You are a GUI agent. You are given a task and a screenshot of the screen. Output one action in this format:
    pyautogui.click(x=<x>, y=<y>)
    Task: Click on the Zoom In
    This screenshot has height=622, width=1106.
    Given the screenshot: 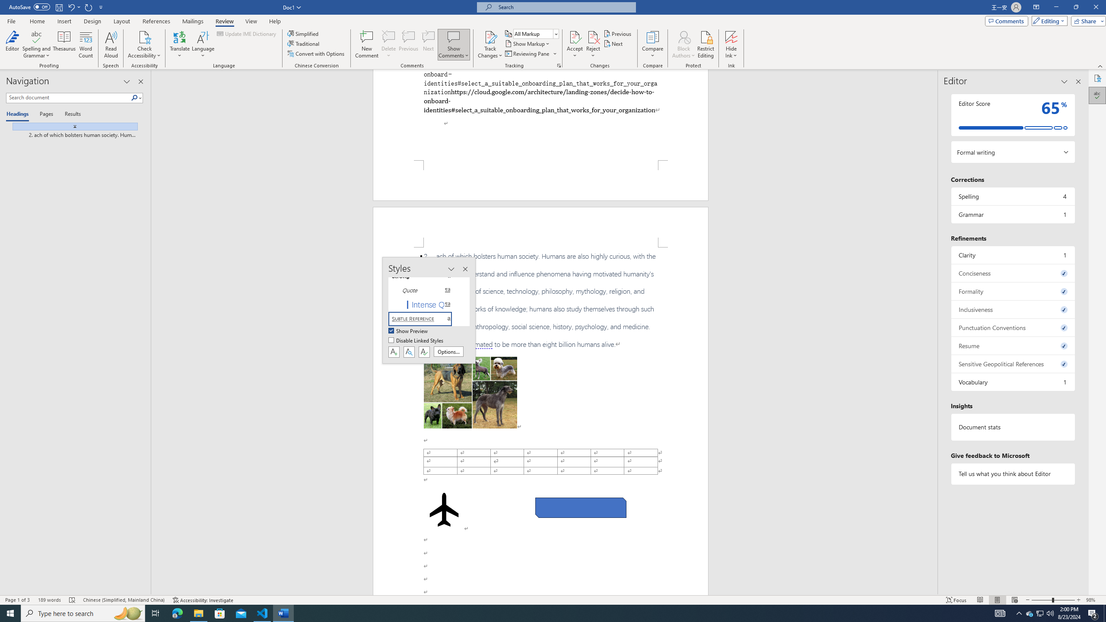 What is the action you would take?
    pyautogui.click(x=1079, y=600)
    